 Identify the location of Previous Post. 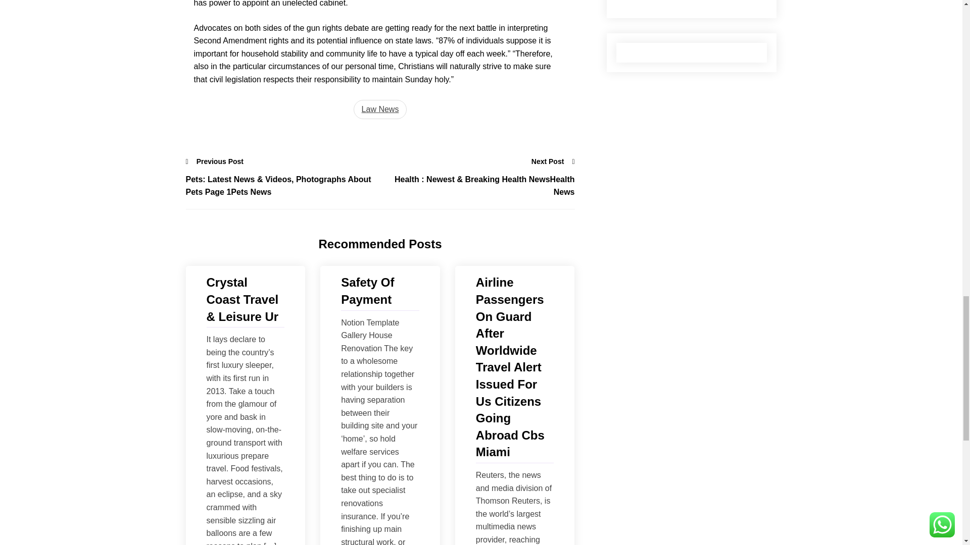
(215, 161).